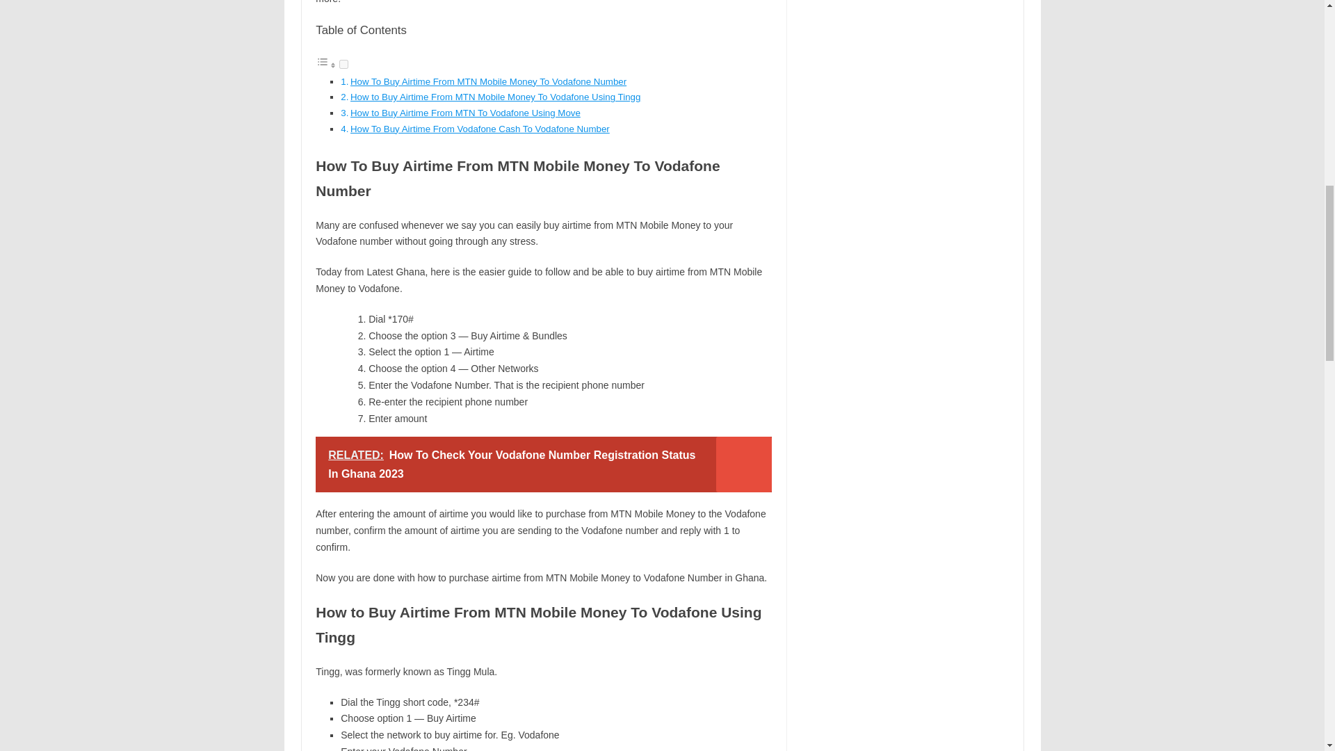 The image size is (1335, 751). Describe the element at coordinates (465, 113) in the screenshot. I see `How to Buy Airtime From MTN To Vodafone Using Move` at that location.